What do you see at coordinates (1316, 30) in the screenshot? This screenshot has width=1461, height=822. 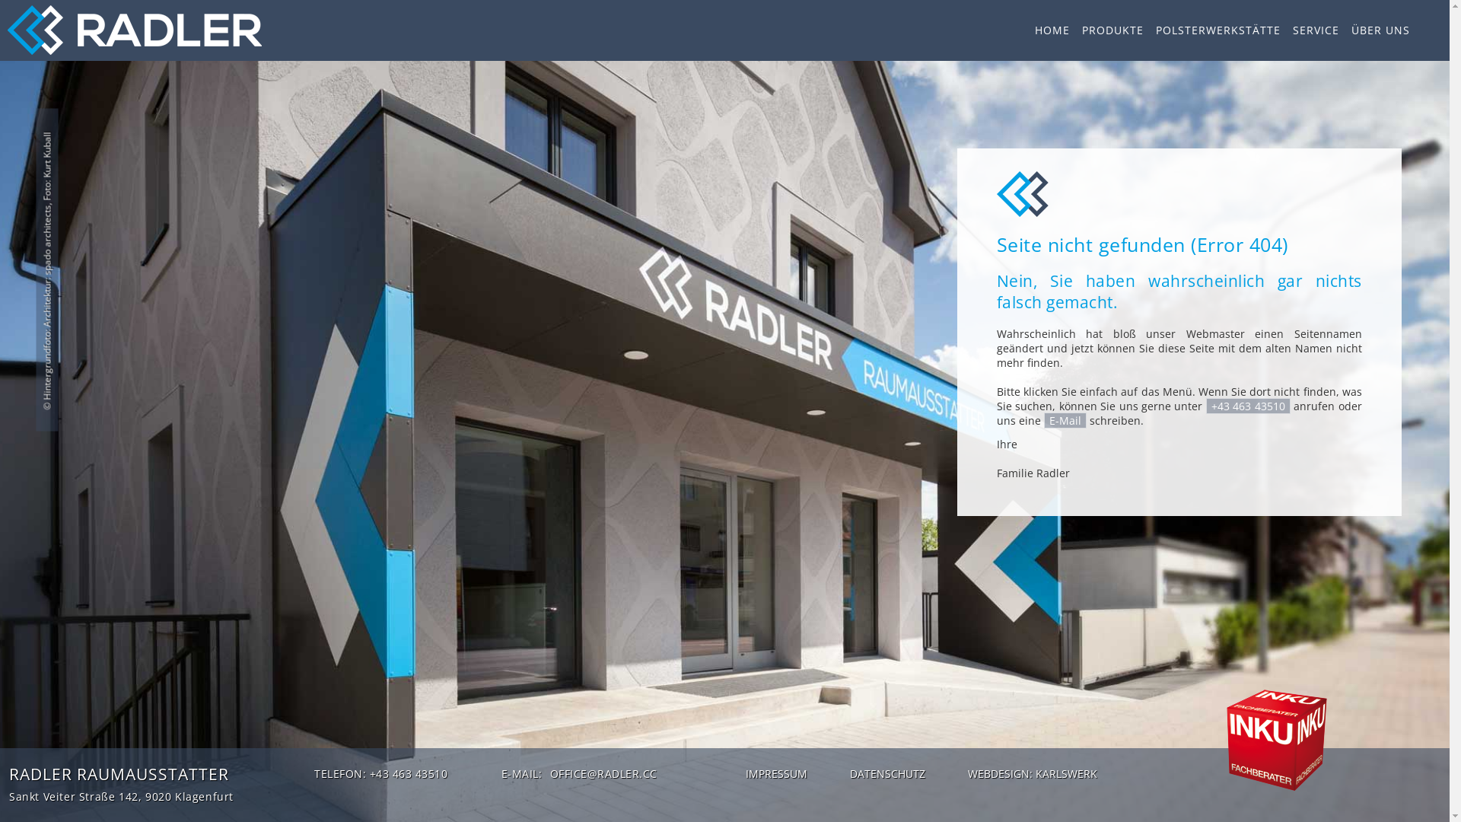 I see `SERVICE` at bounding box center [1316, 30].